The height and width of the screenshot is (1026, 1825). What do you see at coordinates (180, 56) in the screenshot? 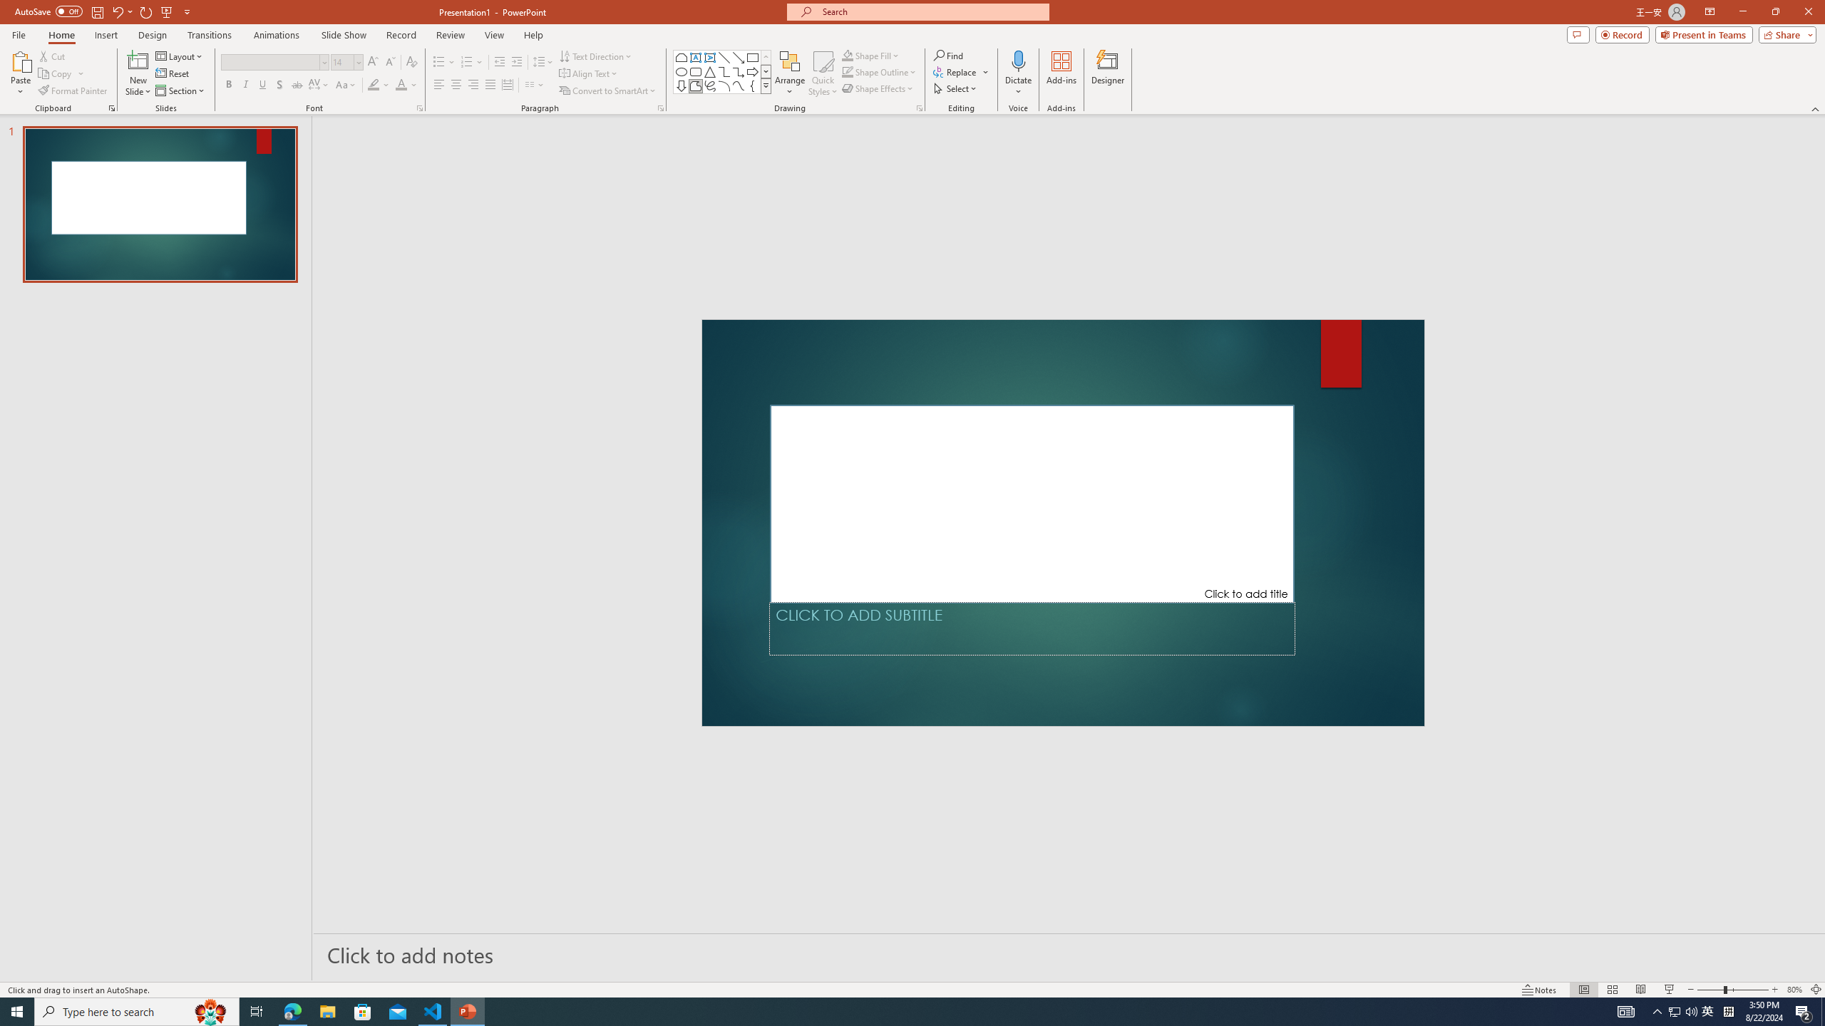
I see `Layout` at bounding box center [180, 56].